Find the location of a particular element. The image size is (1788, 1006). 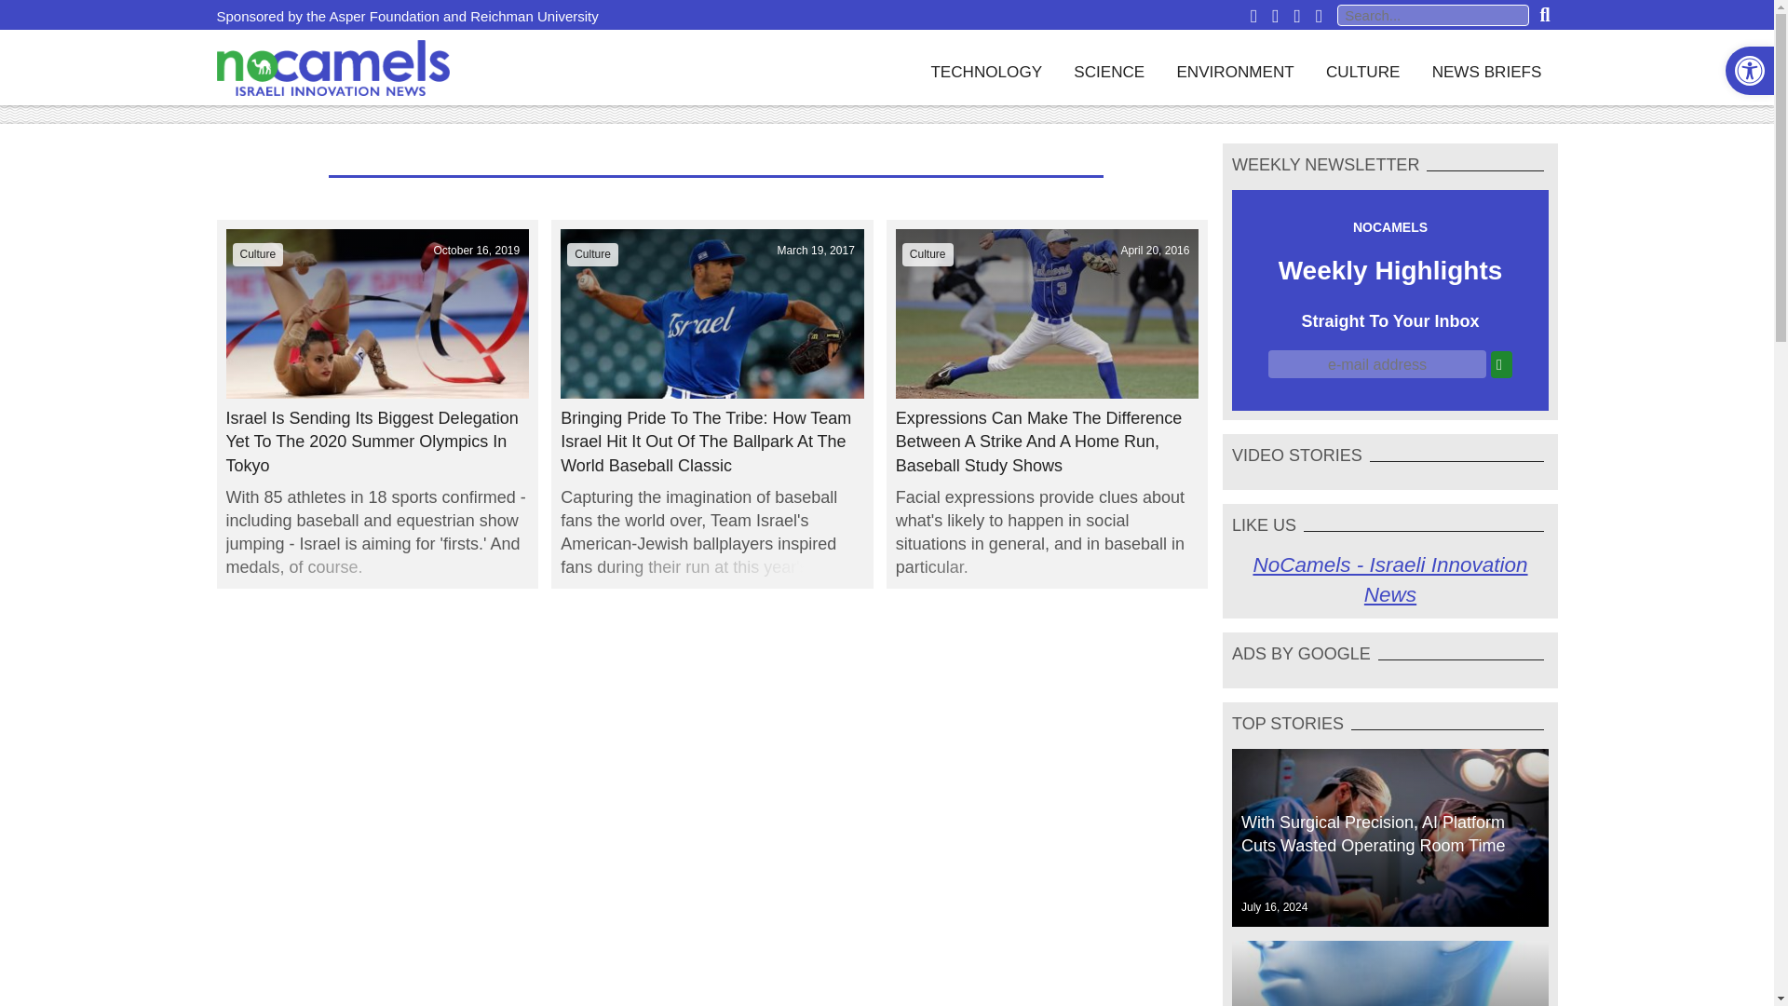

ENVIRONMENT is located at coordinates (1235, 68).